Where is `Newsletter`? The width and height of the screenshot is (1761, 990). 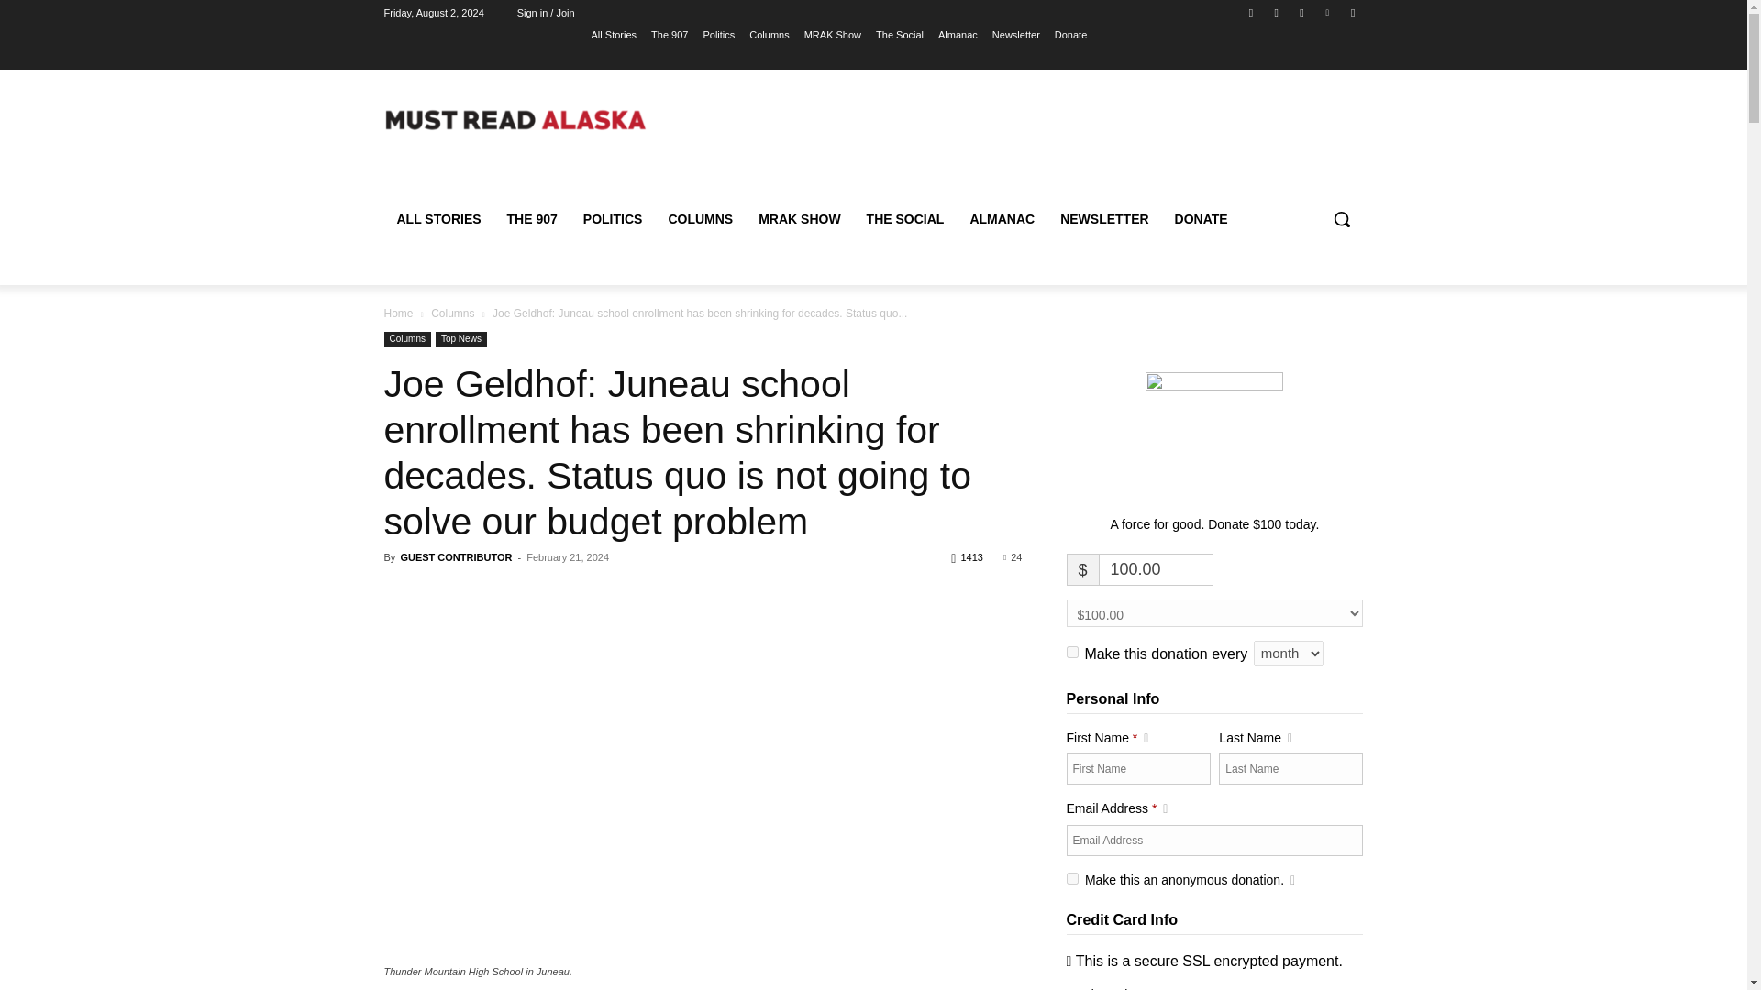 Newsletter is located at coordinates (1016, 34).